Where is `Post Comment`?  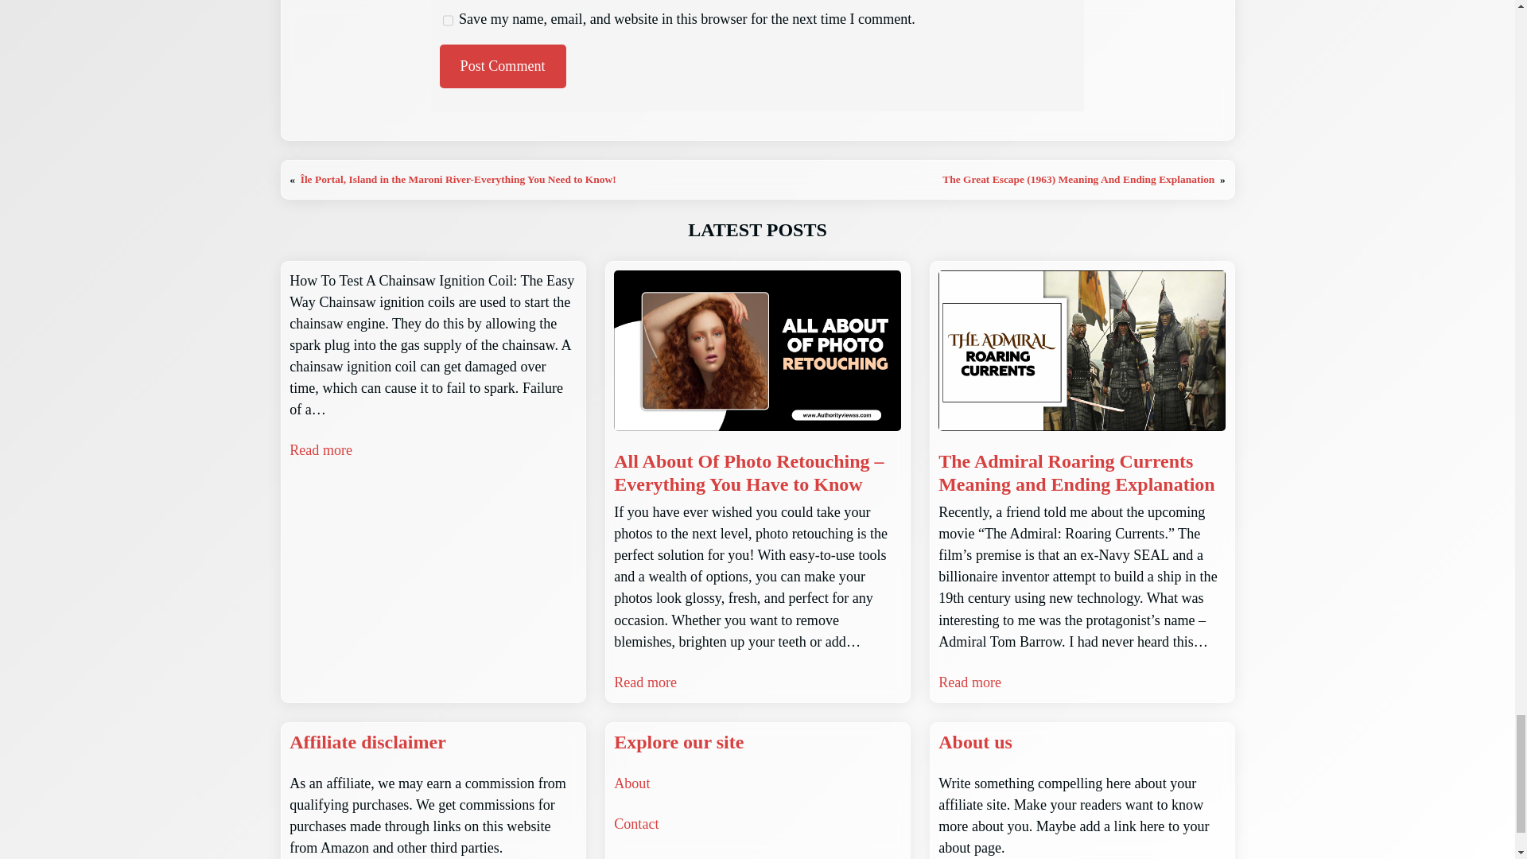 Post Comment is located at coordinates (502, 67).